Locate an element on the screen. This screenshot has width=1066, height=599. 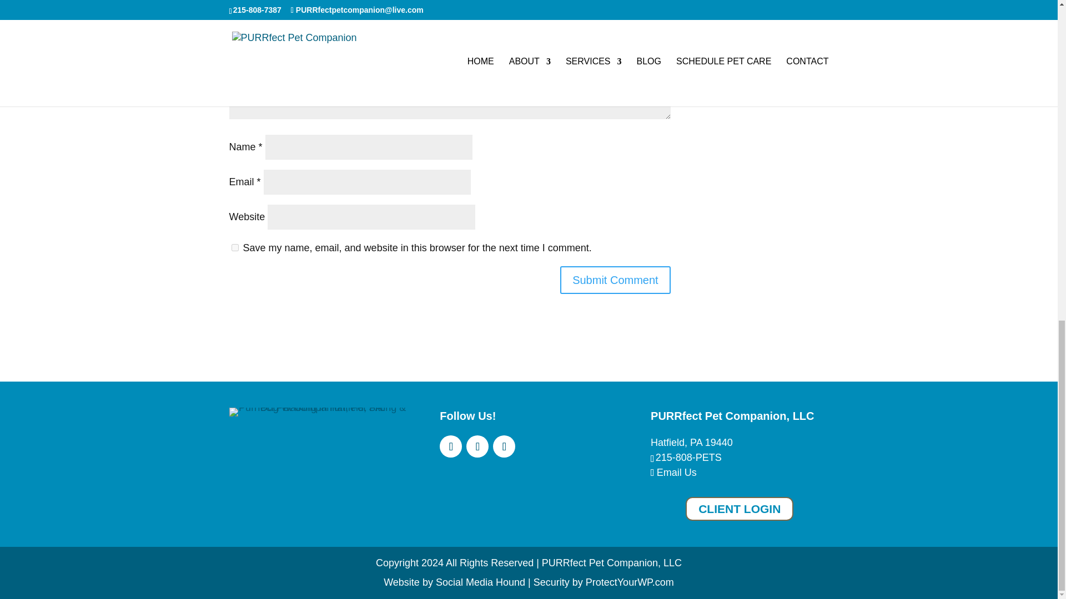
Submit Comment is located at coordinates (615, 280).